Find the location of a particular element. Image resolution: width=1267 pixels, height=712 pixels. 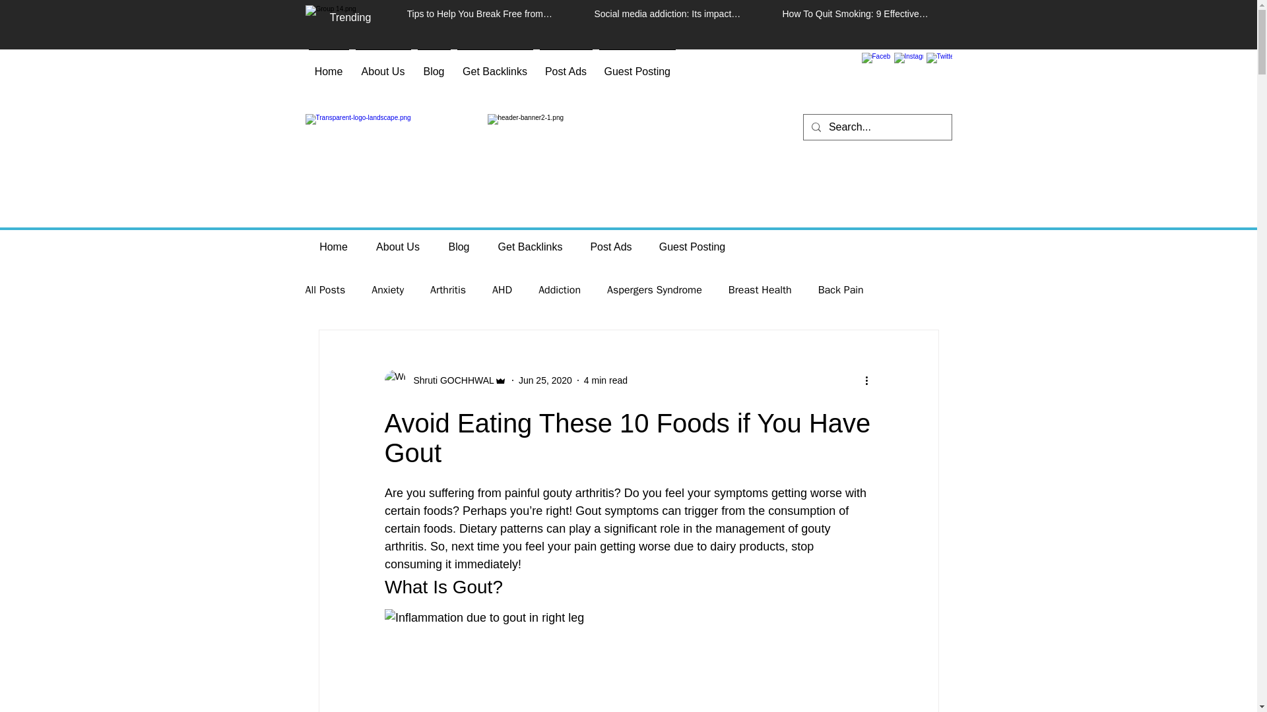

About Us is located at coordinates (383, 66).